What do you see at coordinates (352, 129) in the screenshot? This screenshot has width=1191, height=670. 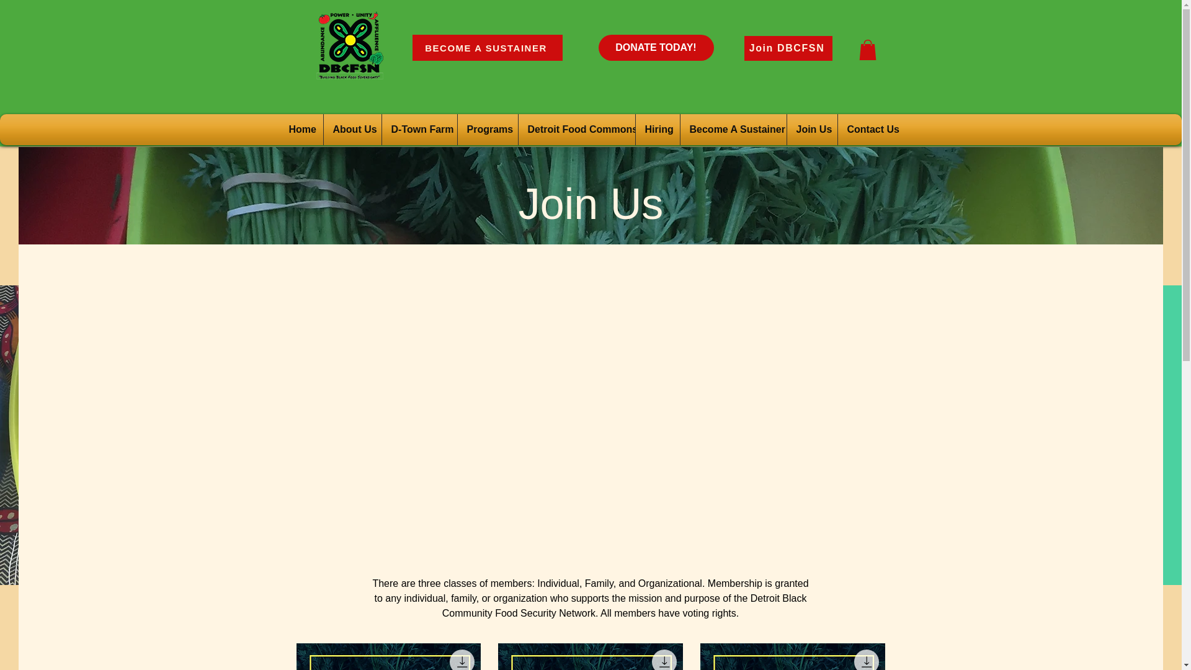 I see `About Us` at bounding box center [352, 129].